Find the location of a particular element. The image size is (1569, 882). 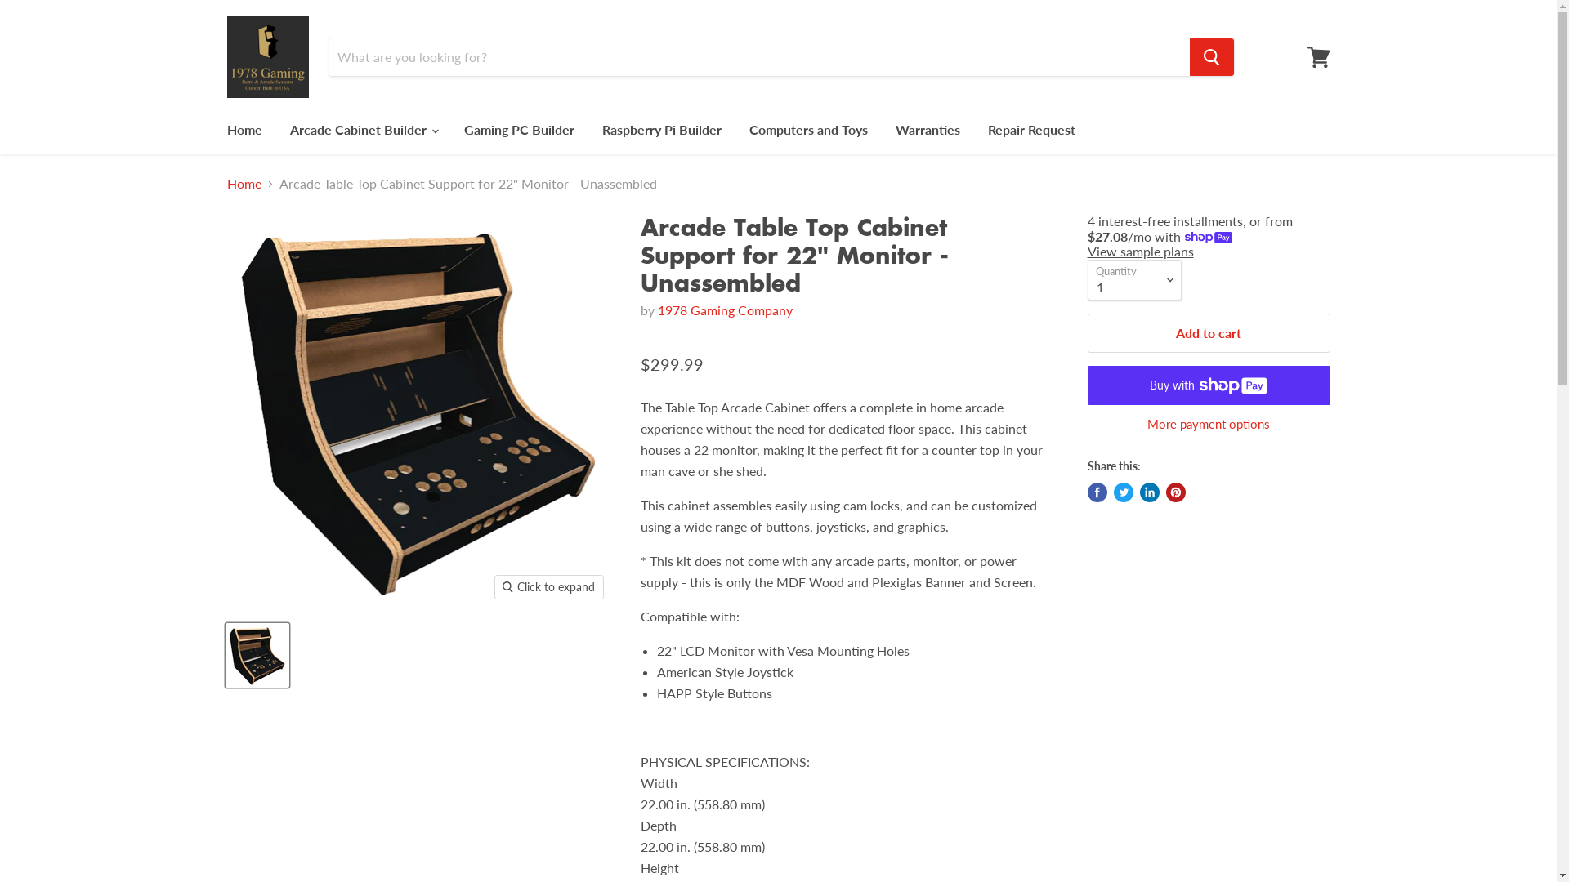

Pin on Pinterest is located at coordinates (1175, 492).